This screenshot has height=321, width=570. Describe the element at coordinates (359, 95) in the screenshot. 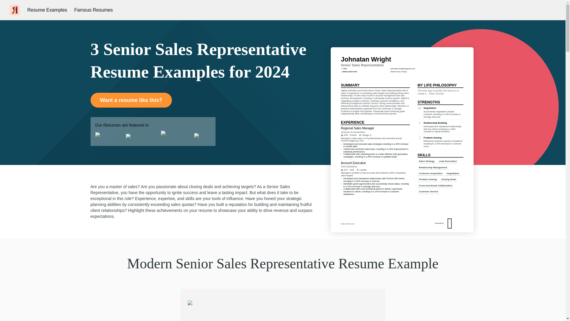

I see `defiant-plain.info` at that location.